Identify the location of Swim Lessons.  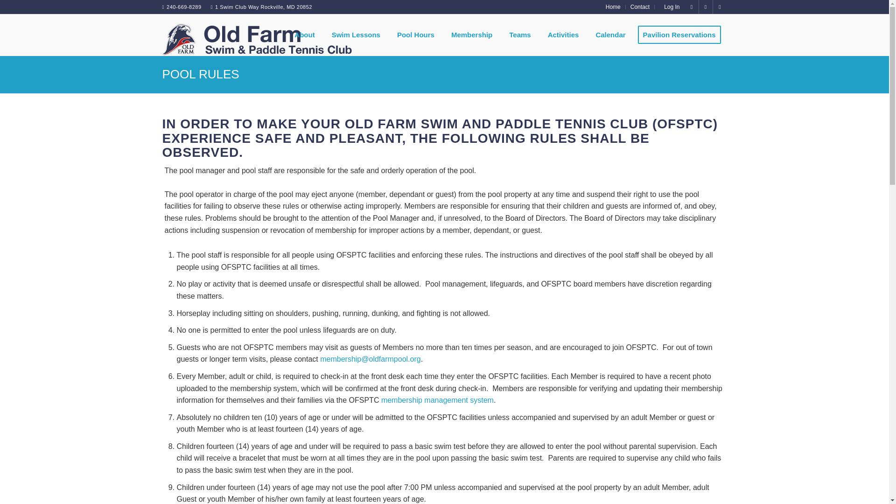
(353, 35).